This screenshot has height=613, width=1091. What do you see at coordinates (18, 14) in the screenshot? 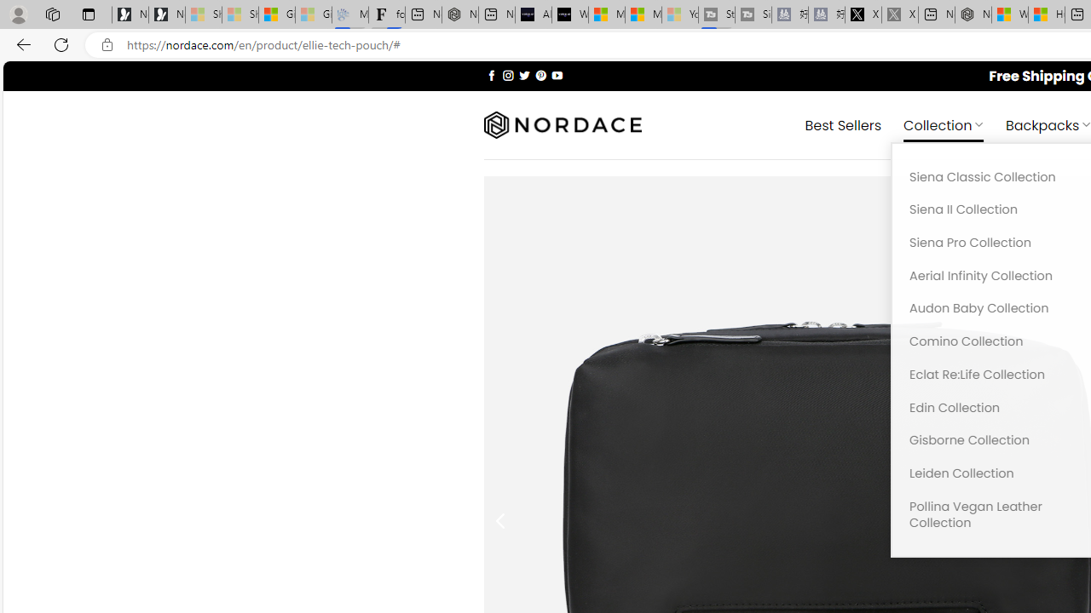
I see `Personal Profile` at bounding box center [18, 14].